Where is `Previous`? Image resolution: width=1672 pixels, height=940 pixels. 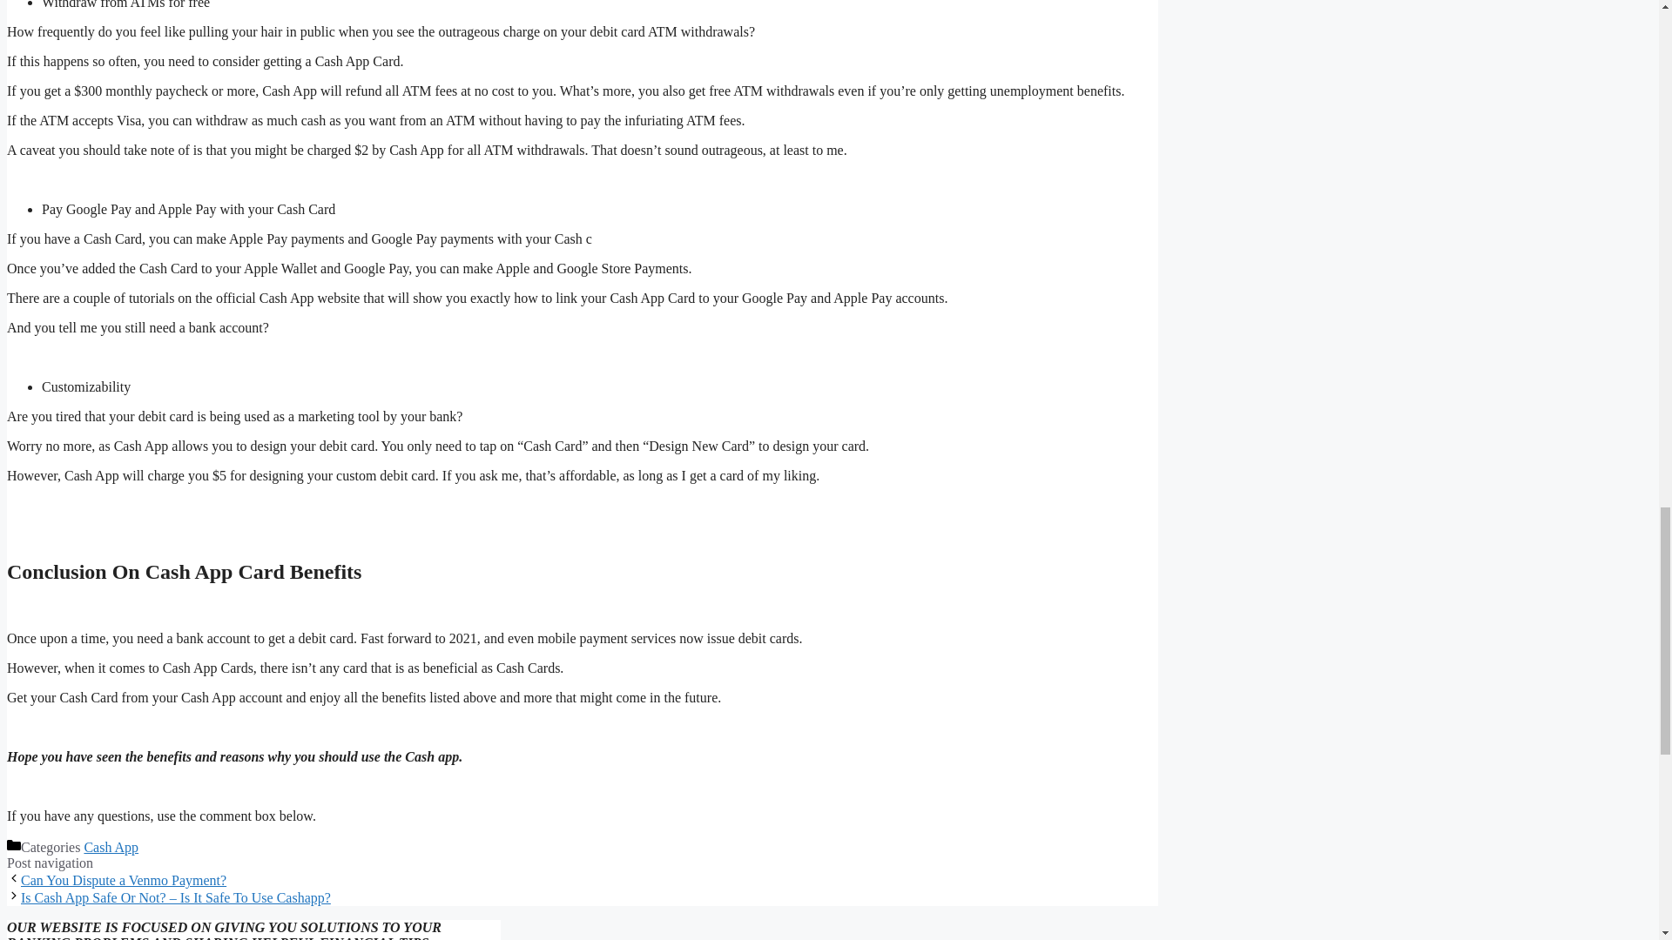 Previous is located at coordinates (123, 880).